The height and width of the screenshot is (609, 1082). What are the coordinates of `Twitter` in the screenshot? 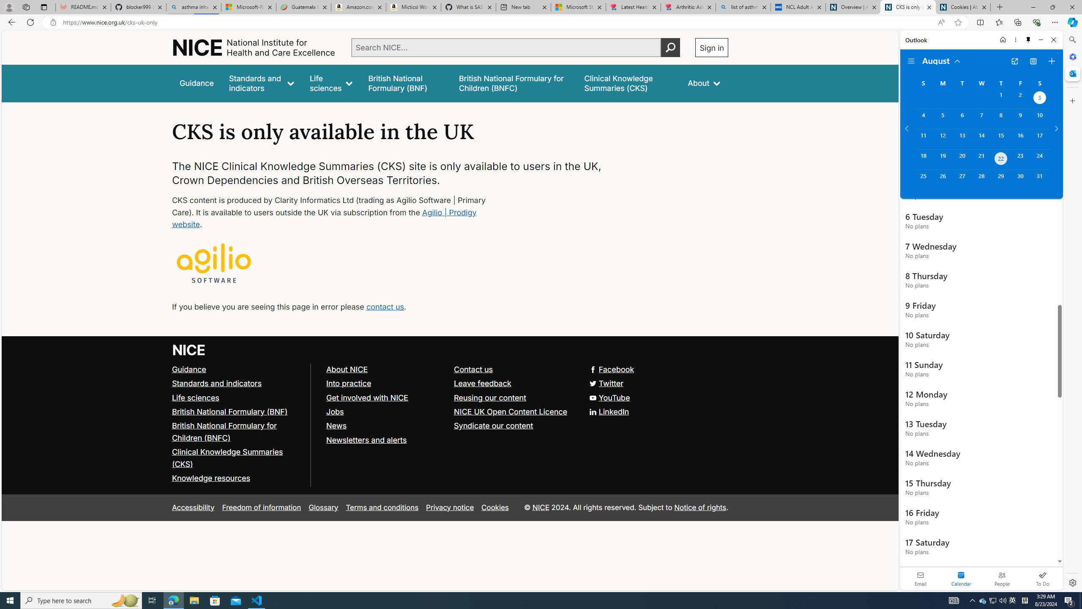 It's located at (607, 383).